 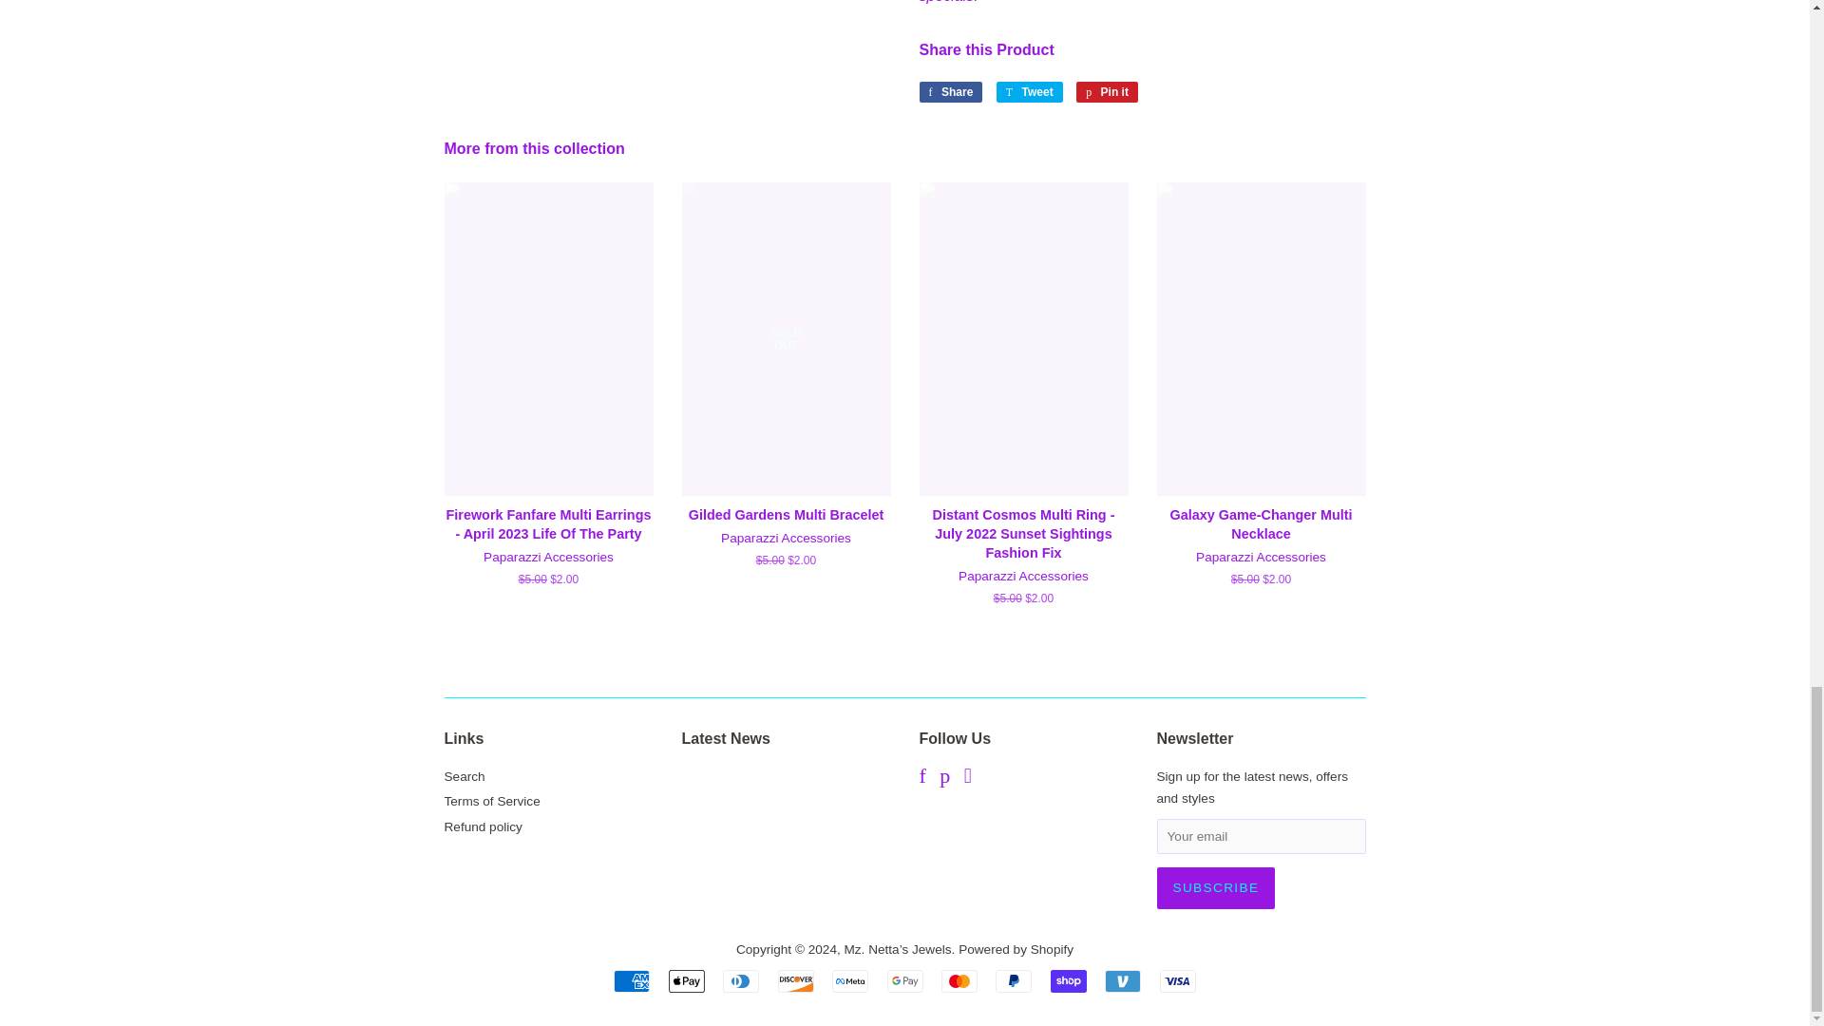 I want to click on Share on Facebook, so click(x=950, y=92).